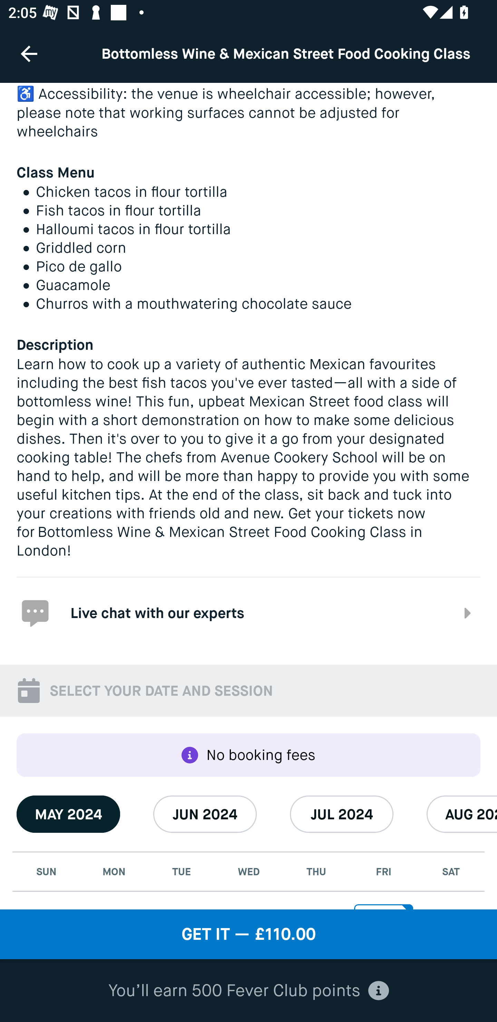  I want to click on JUL 2024, so click(342, 814).